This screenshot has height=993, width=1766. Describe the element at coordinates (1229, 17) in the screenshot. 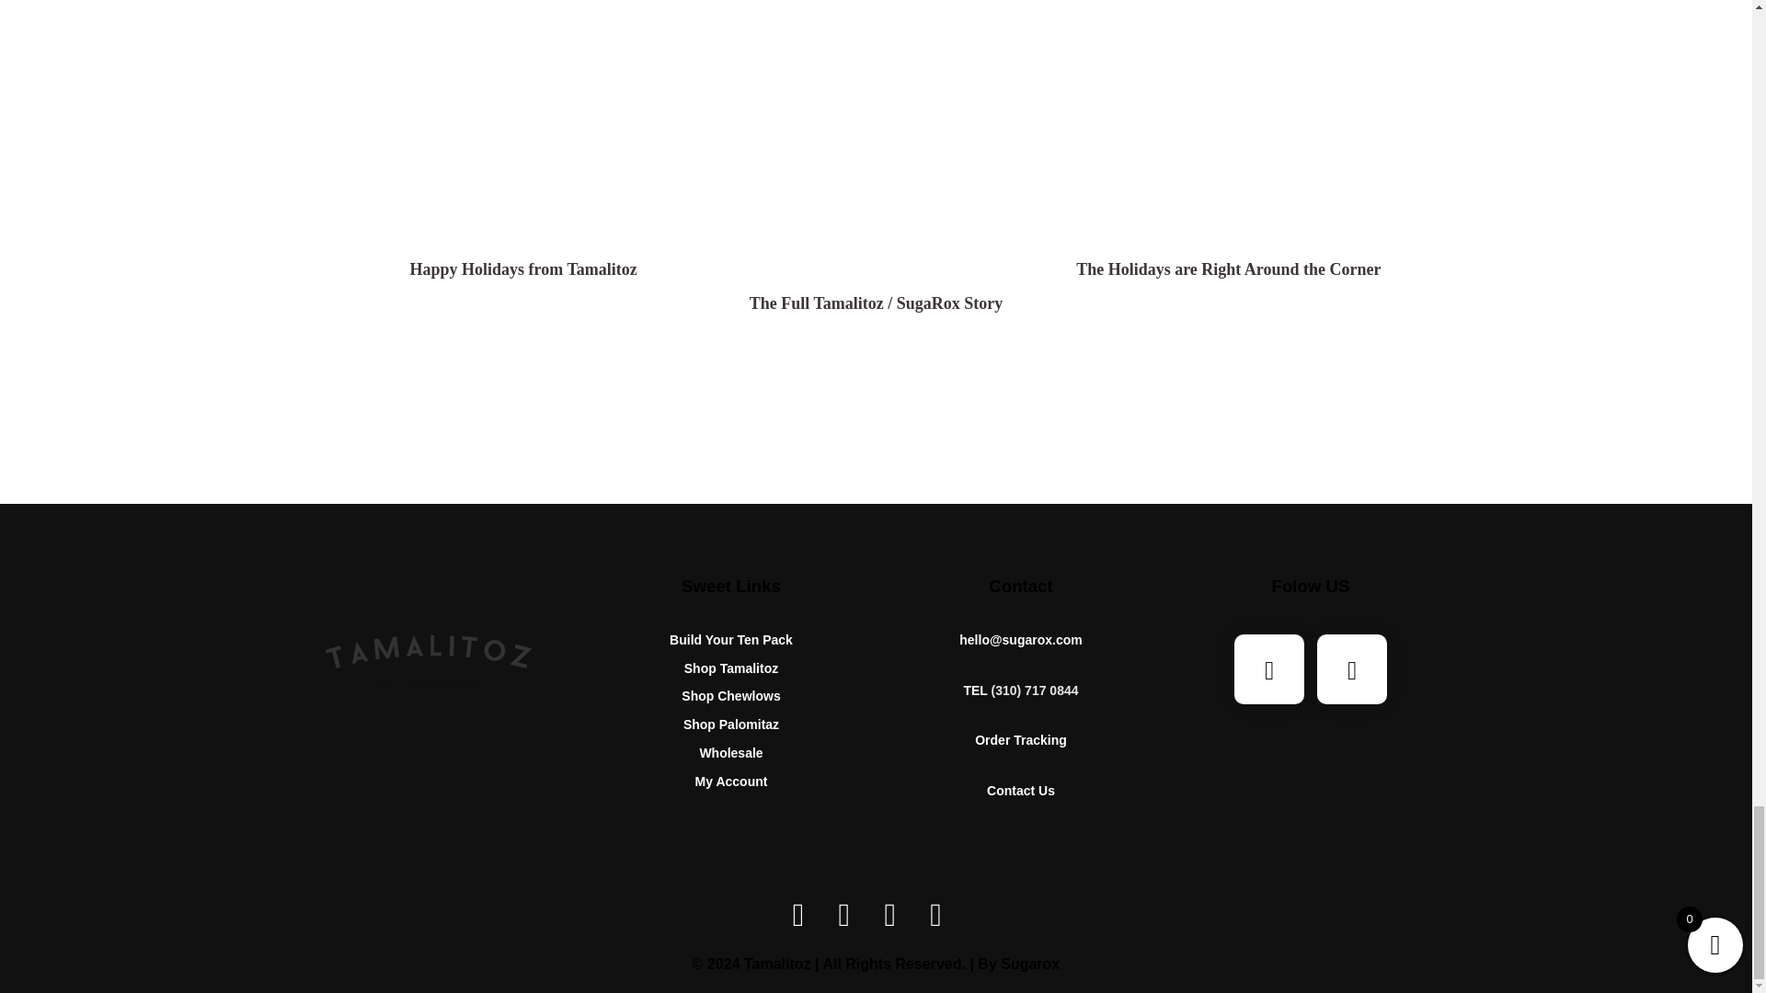

I see `Home - New 12` at that location.